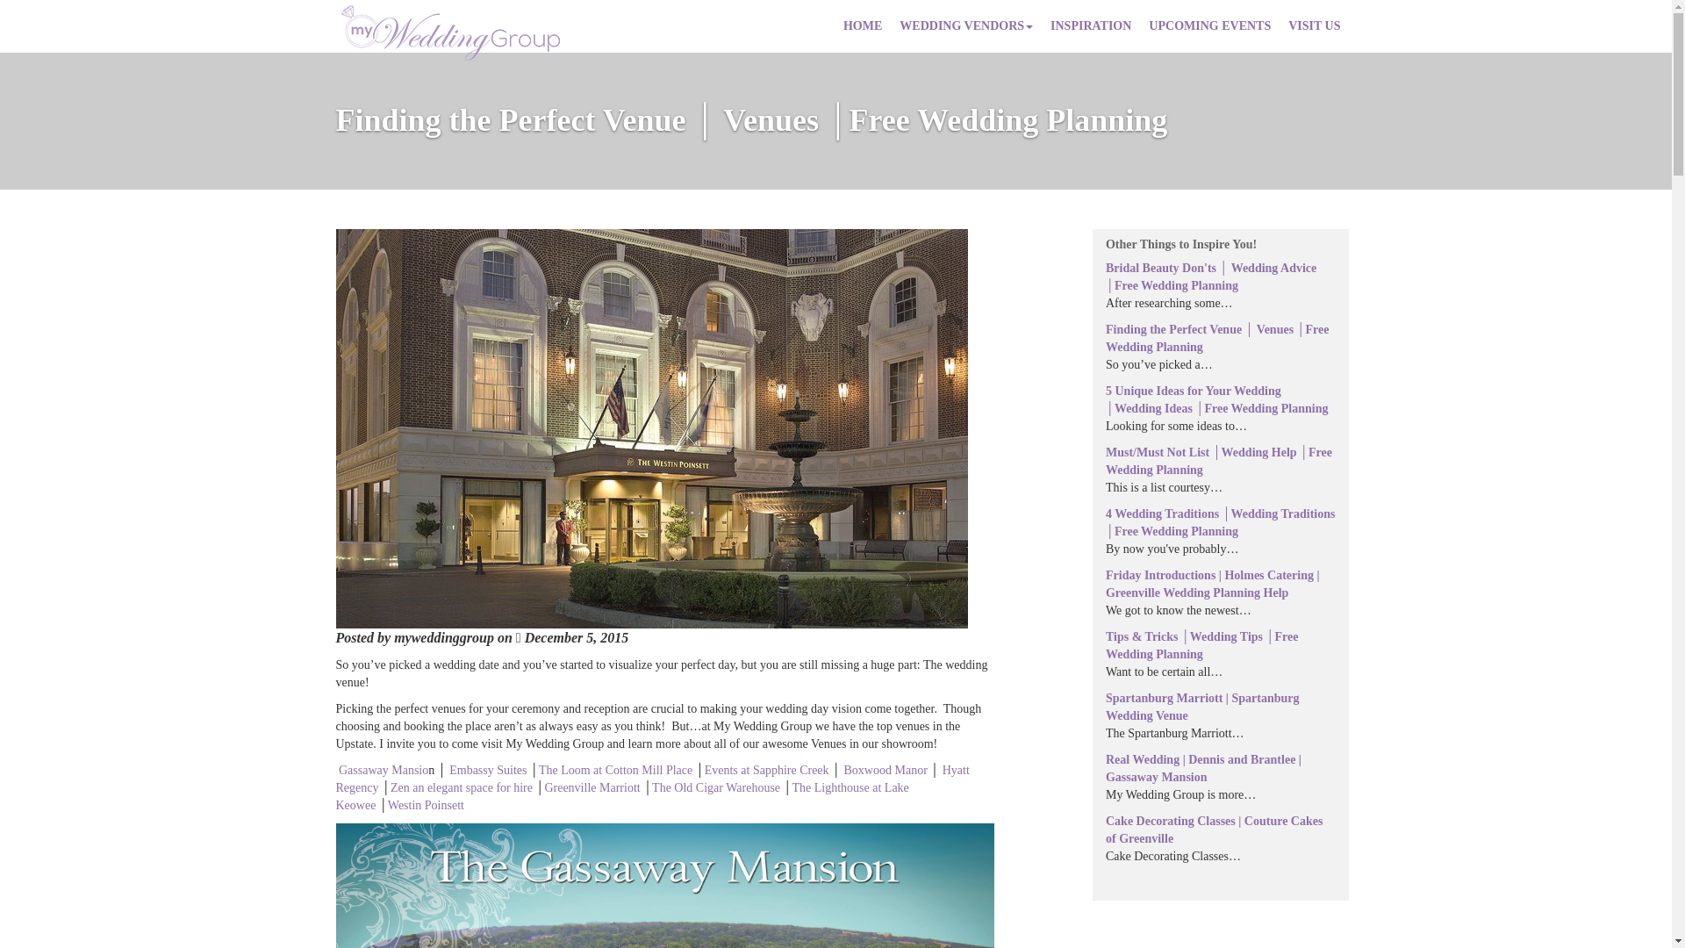  Describe the element at coordinates (621, 795) in the screenshot. I see `The Lighthouse at Lake Keowee` at that location.